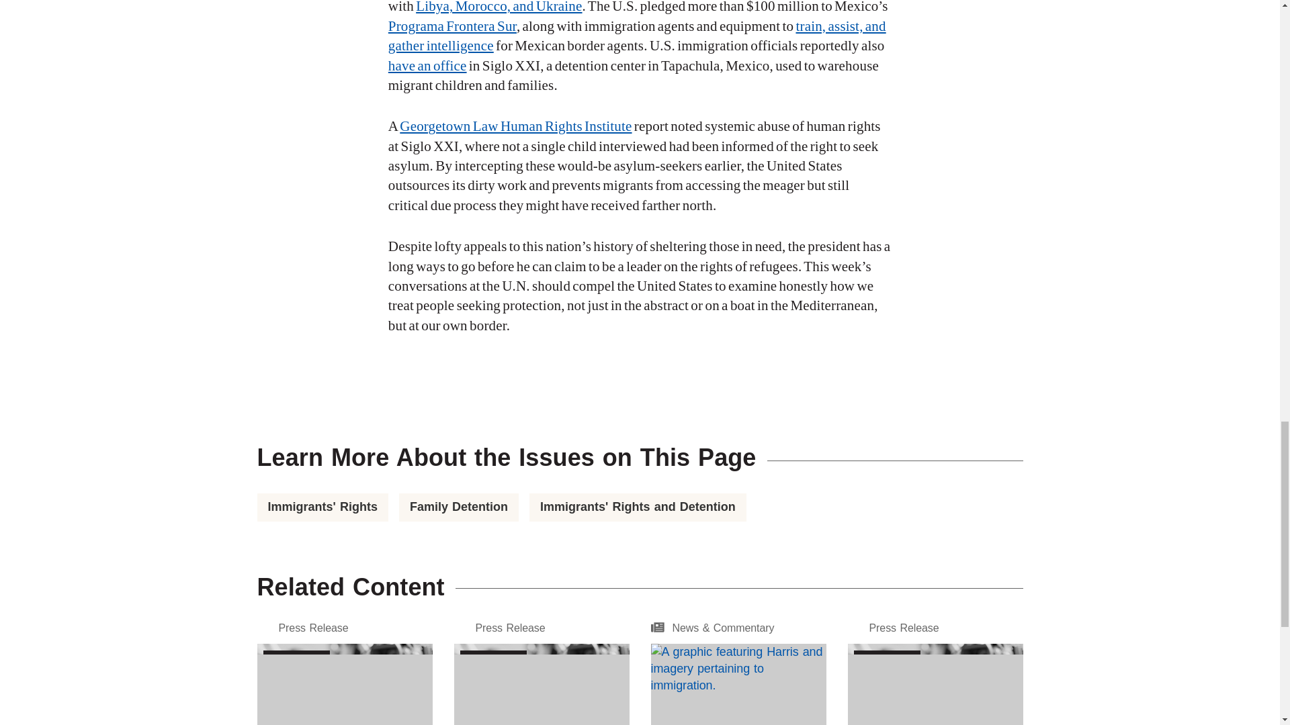 The width and height of the screenshot is (1290, 725). I want to click on Georgetown Law Human Rights Institute, so click(516, 126).